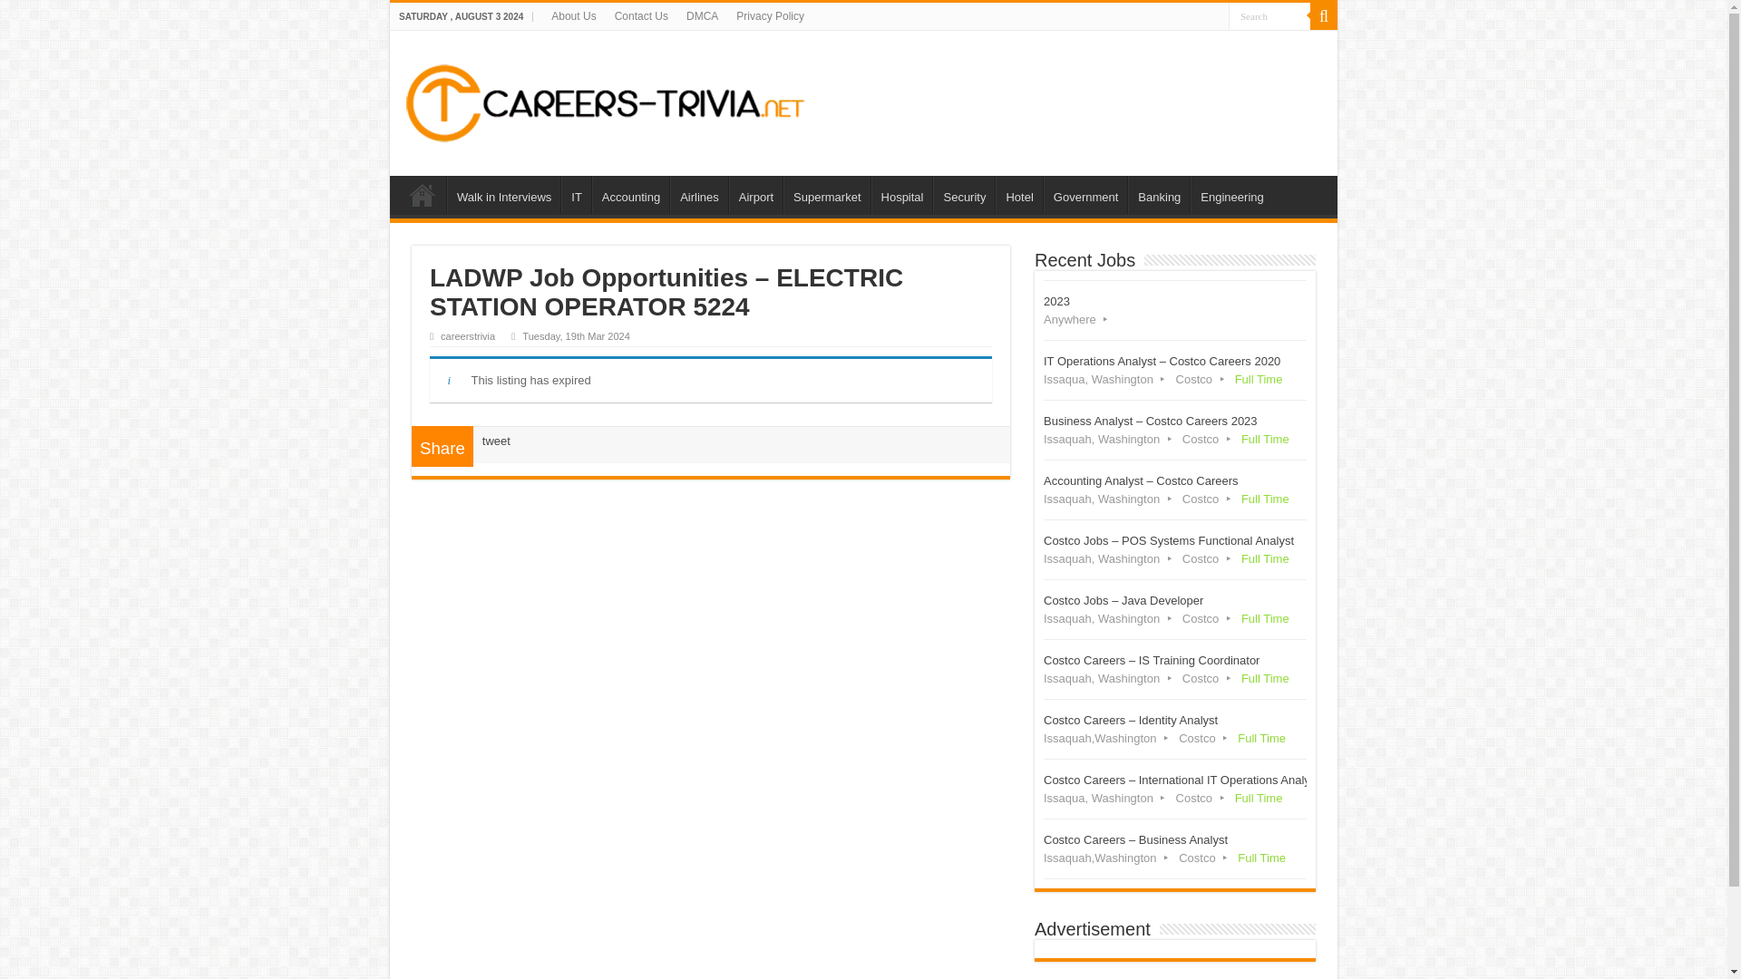  I want to click on DMCA, so click(702, 16).